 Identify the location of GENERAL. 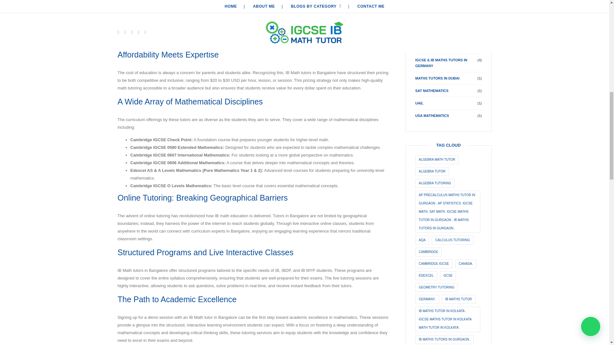
(423, 35).